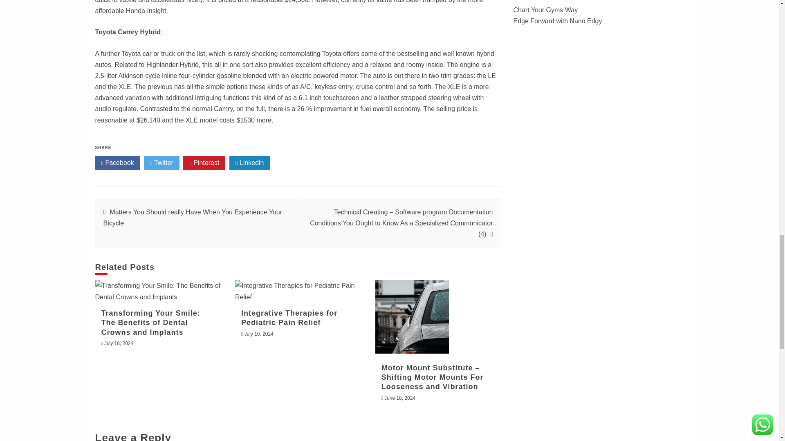  I want to click on Twitter, so click(161, 163).